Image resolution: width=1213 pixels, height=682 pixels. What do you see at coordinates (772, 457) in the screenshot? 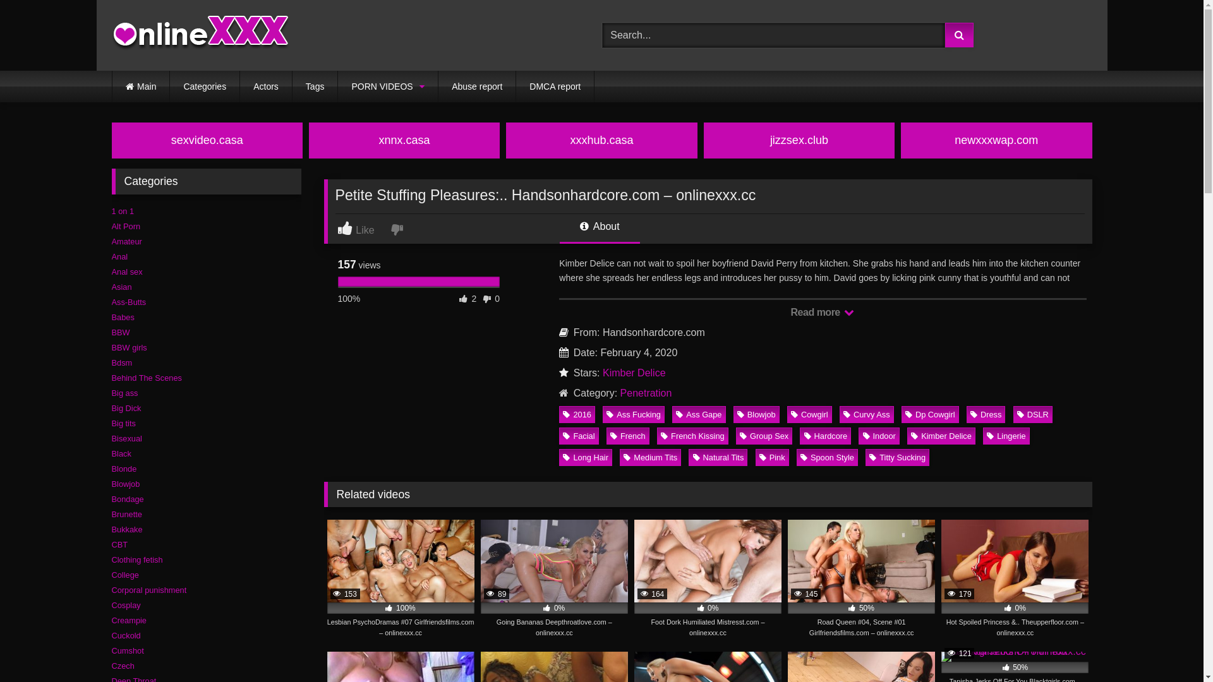
I see `Pink` at bounding box center [772, 457].